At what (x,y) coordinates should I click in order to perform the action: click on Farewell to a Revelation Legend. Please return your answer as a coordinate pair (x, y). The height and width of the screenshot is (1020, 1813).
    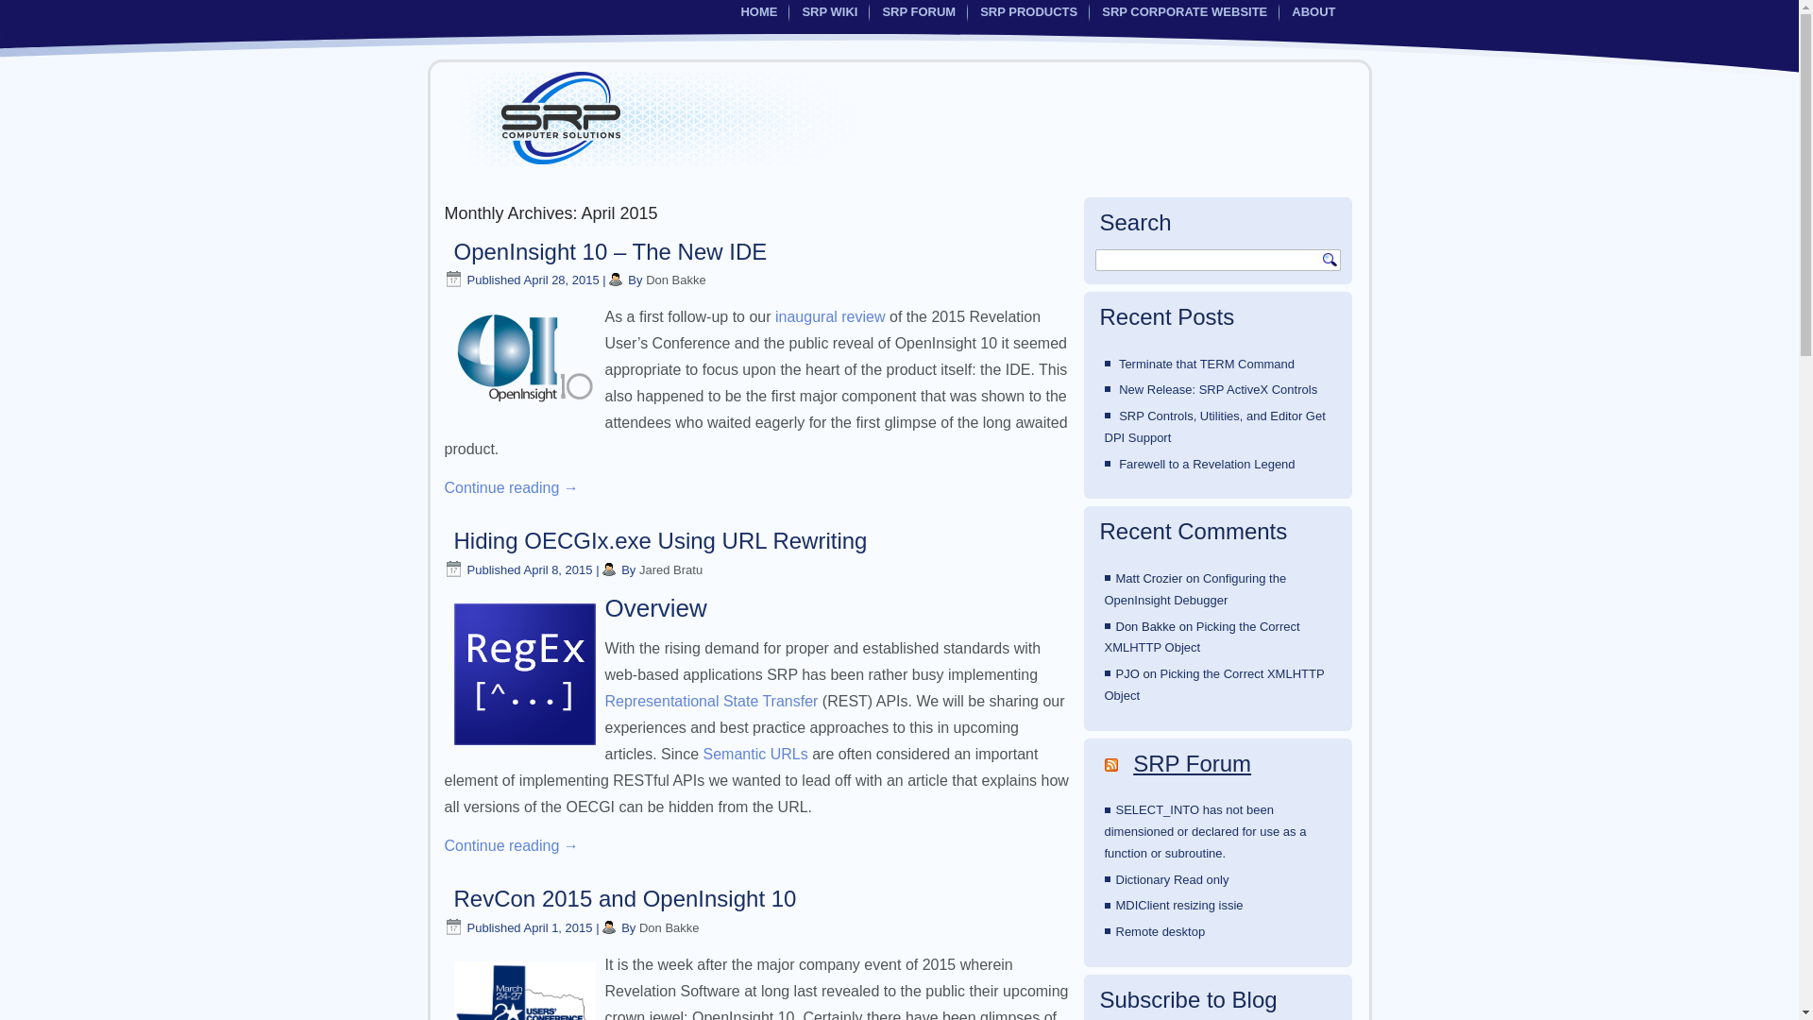
    Looking at the image, I should click on (1206, 463).